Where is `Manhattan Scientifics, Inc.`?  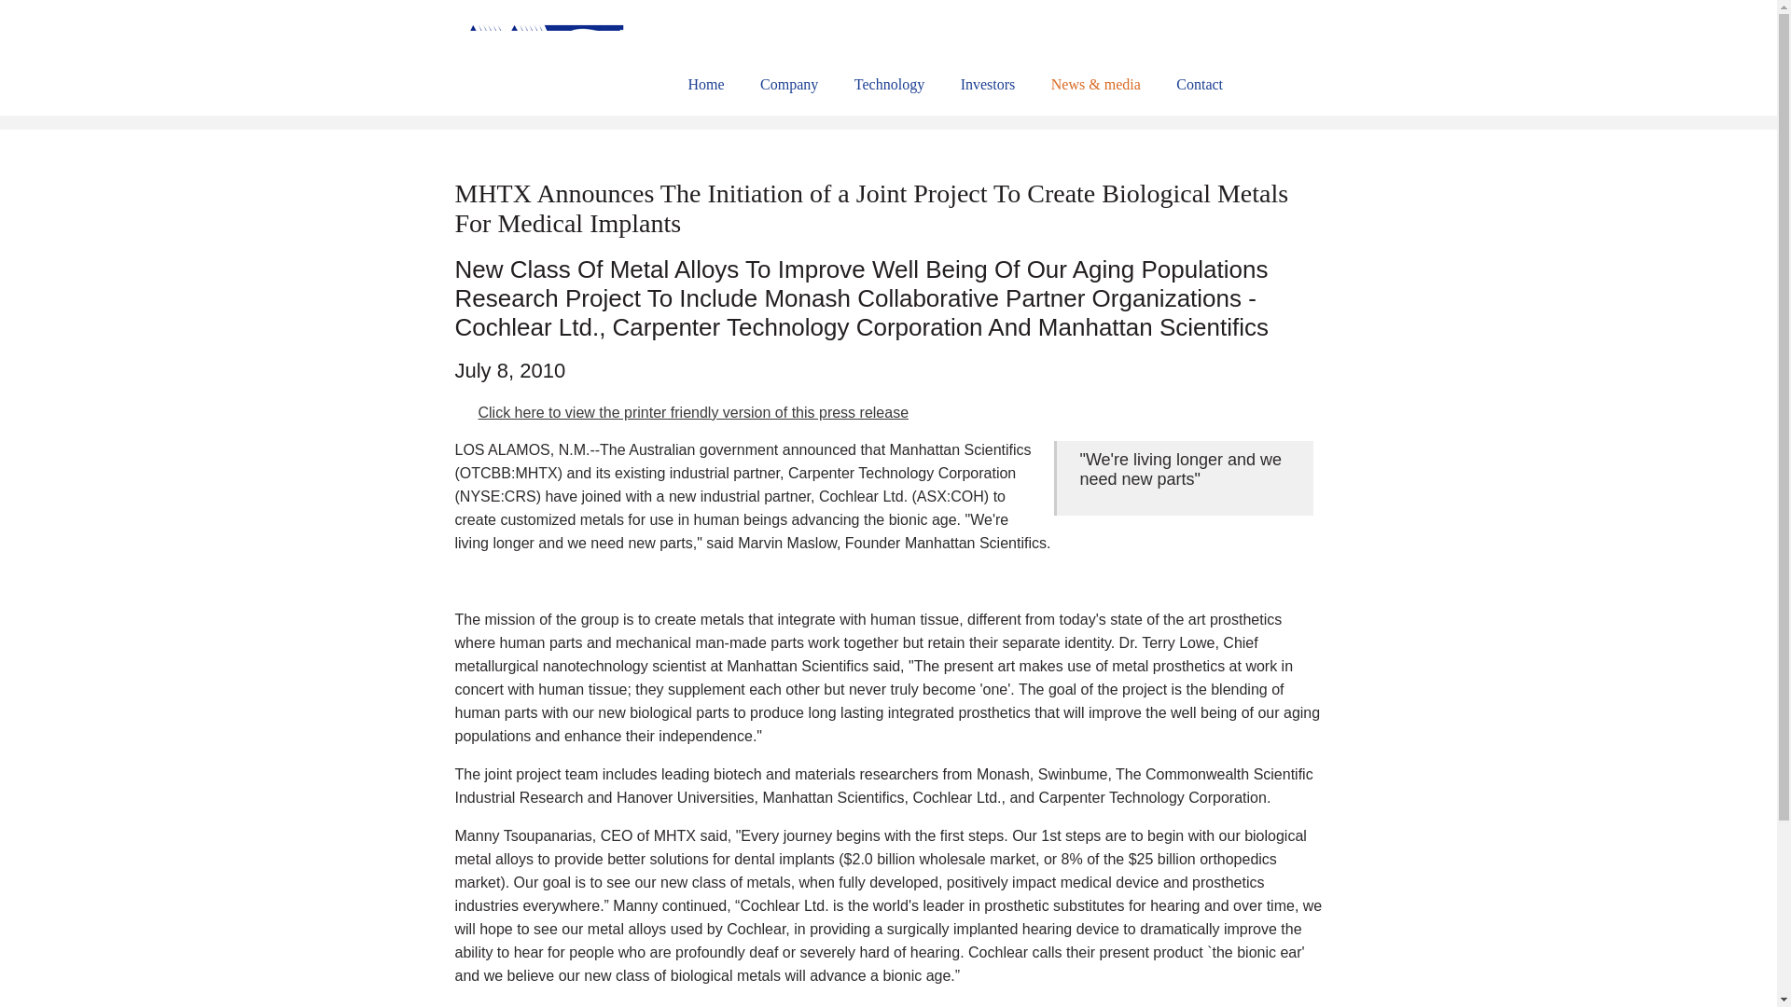
Manhattan Scientifics, Inc. is located at coordinates (542, 56).